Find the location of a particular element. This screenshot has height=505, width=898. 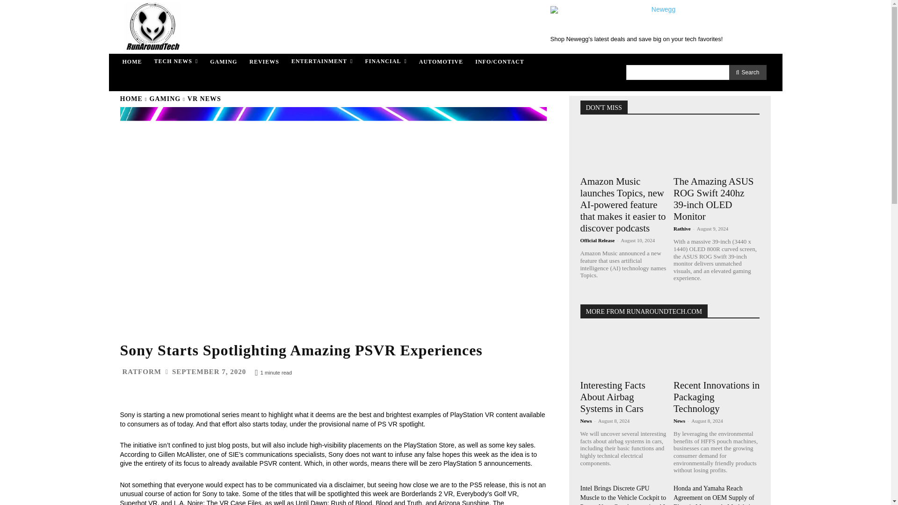

Search is located at coordinates (748, 72).